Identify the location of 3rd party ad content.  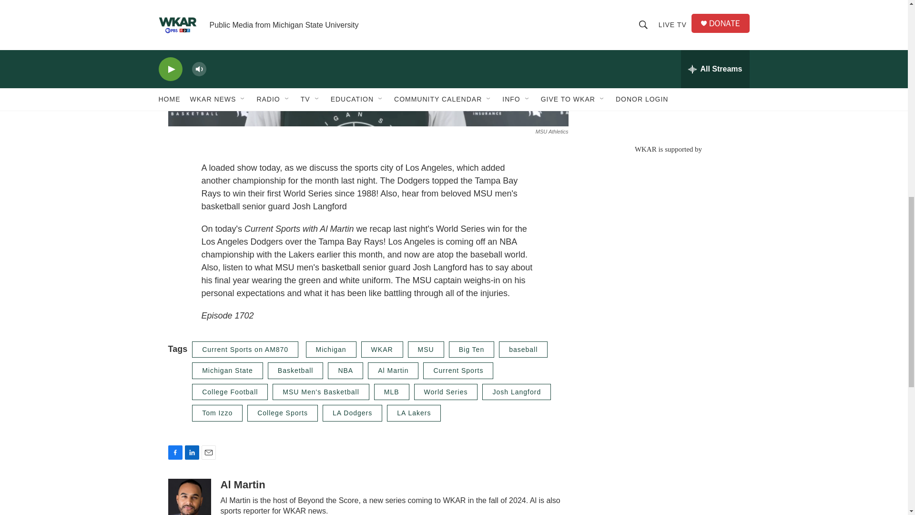
(668, 67).